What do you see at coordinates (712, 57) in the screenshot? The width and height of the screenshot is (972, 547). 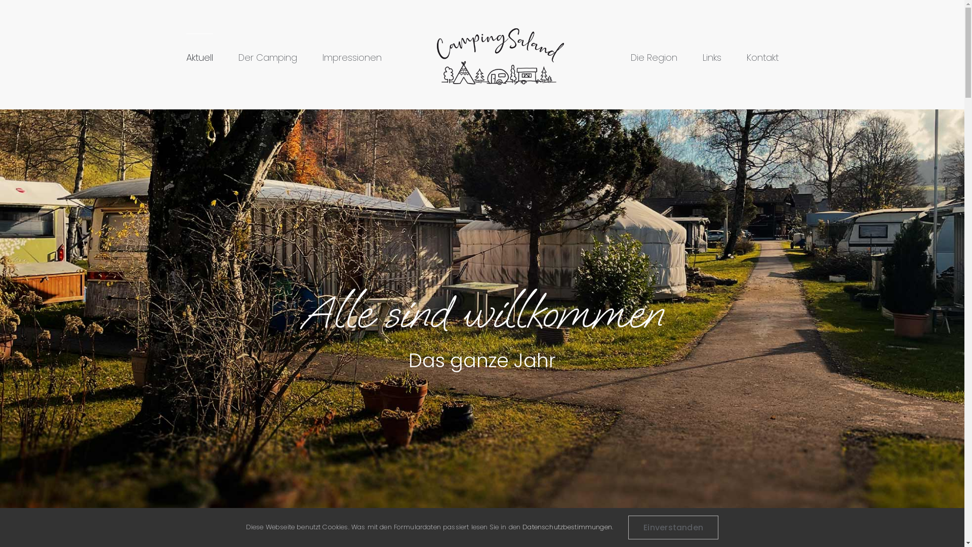 I see `Links` at bounding box center [712, 57].